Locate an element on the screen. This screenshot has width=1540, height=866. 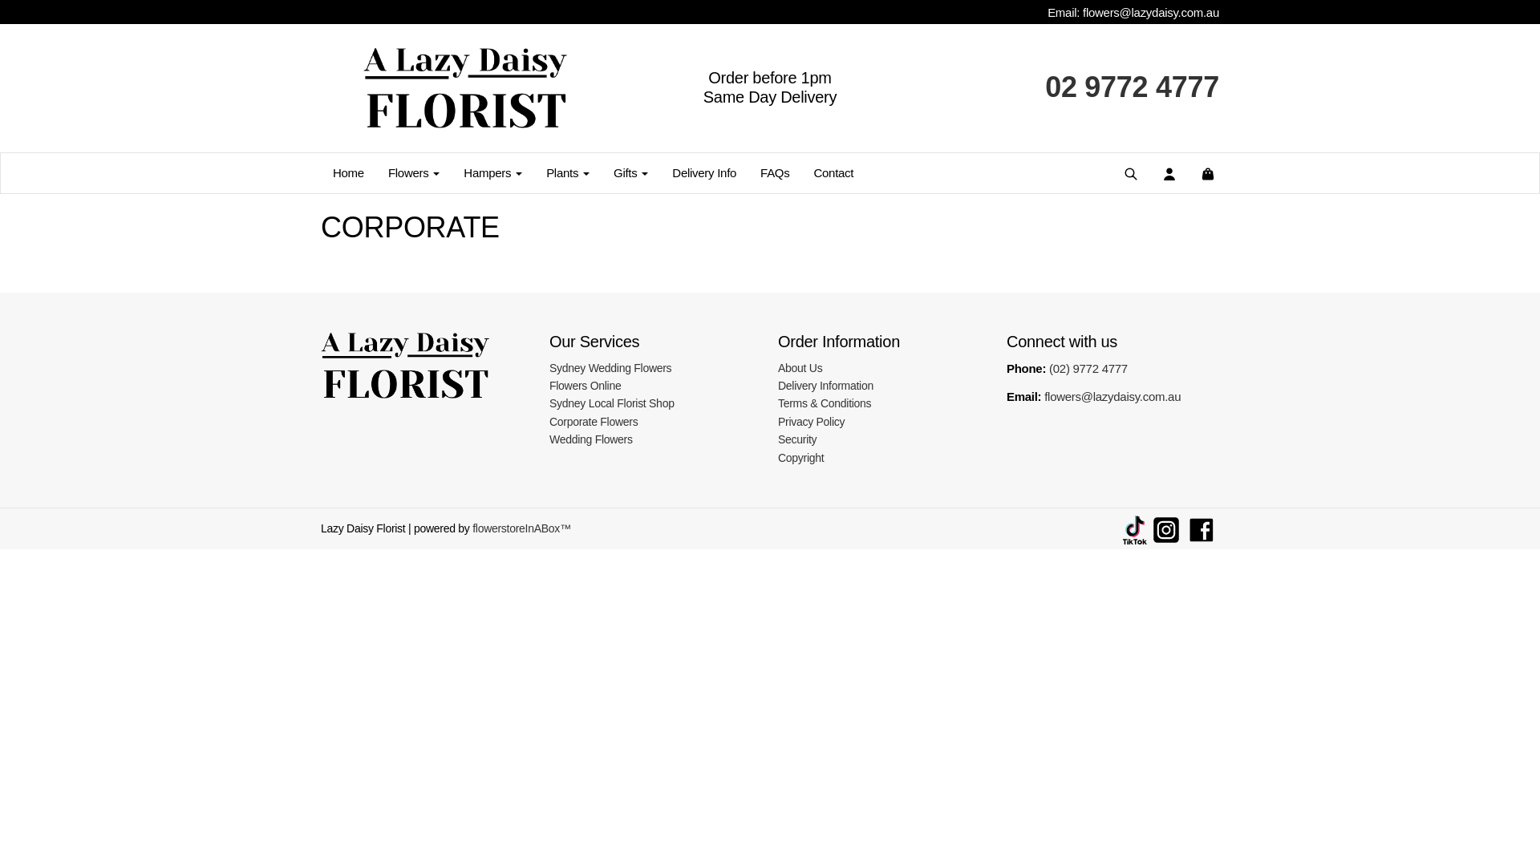
Lazy Daisy Florist is located at coordinates (465, 88).